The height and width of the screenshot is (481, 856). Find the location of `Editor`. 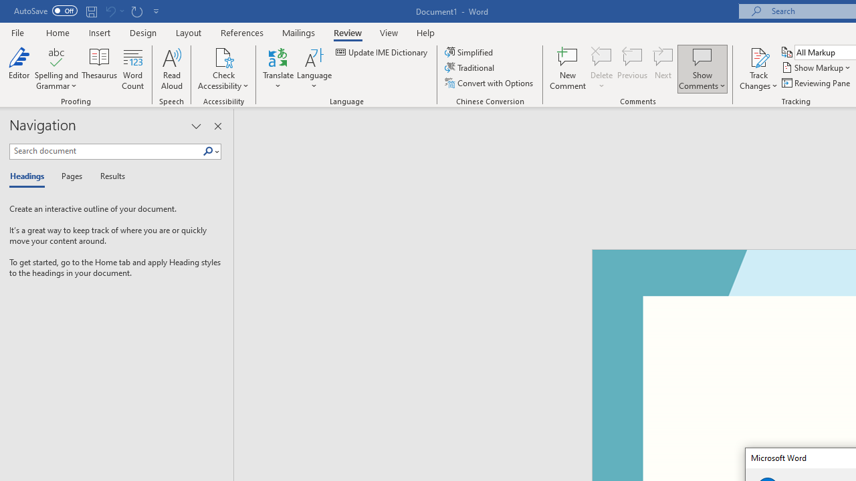

Editor is located at coordinates (19, 68).